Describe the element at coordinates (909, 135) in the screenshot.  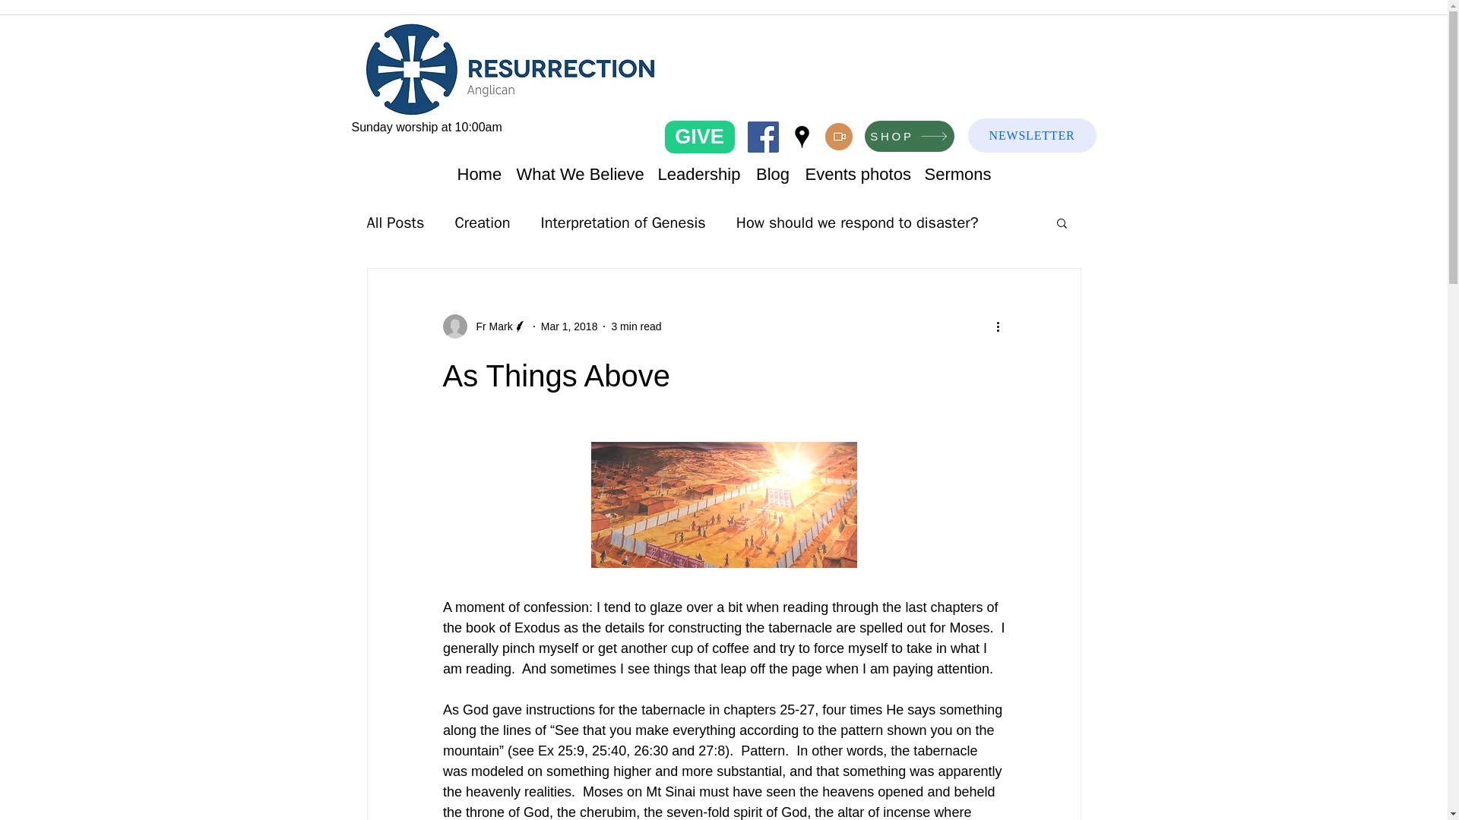
I see `SHOP` at that location.